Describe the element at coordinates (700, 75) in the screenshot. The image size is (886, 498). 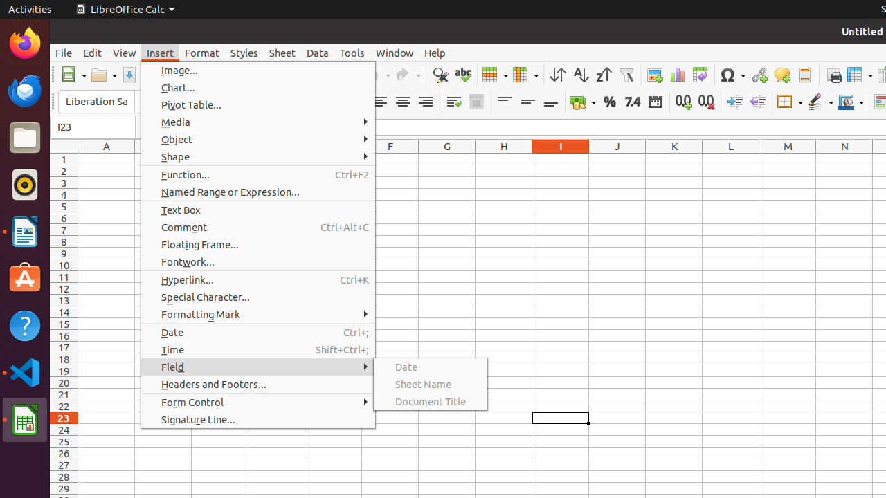
I see `Pivot Table` at that location.